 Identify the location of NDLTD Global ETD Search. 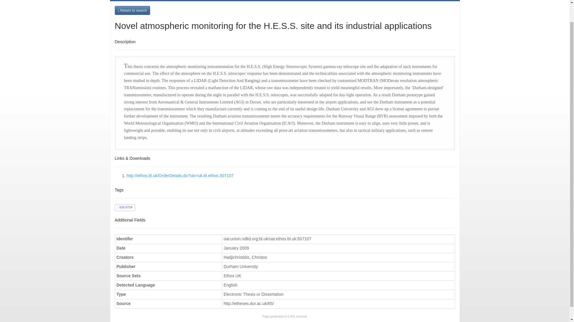
(154, 1).